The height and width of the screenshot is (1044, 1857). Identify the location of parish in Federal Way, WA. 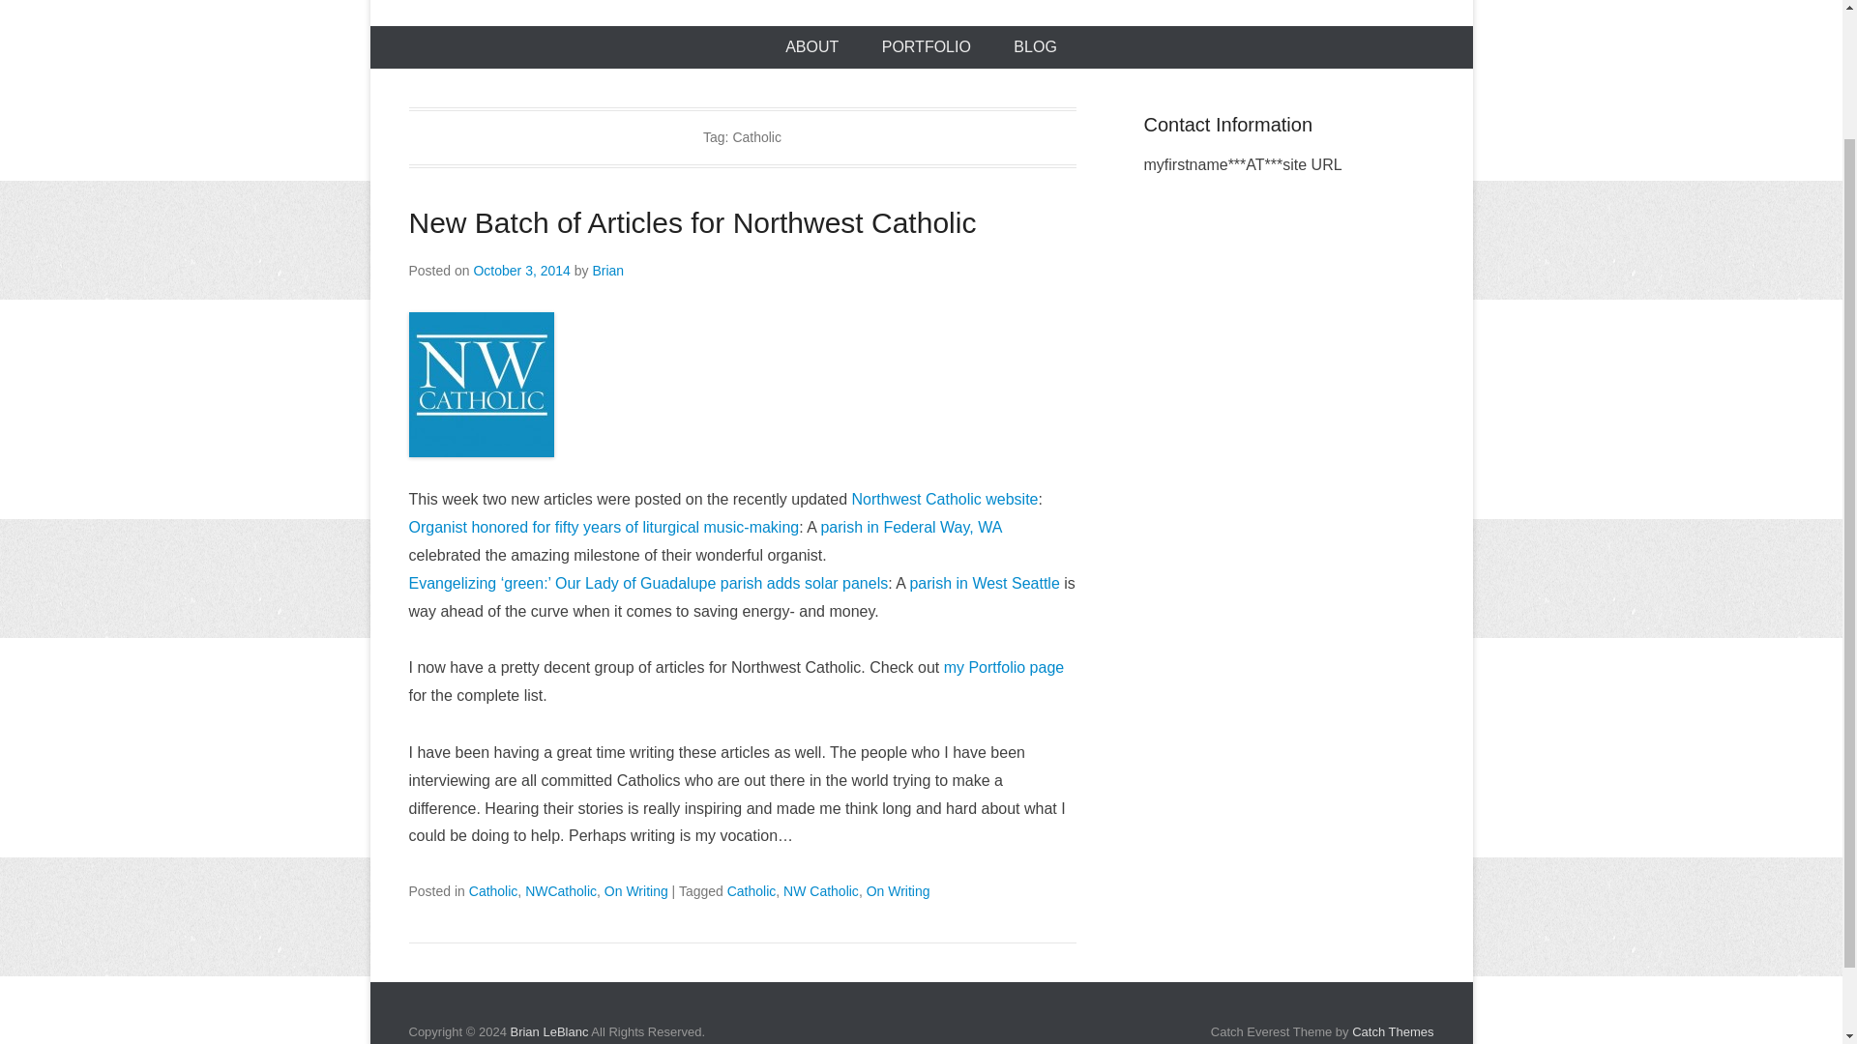
(910, 527).